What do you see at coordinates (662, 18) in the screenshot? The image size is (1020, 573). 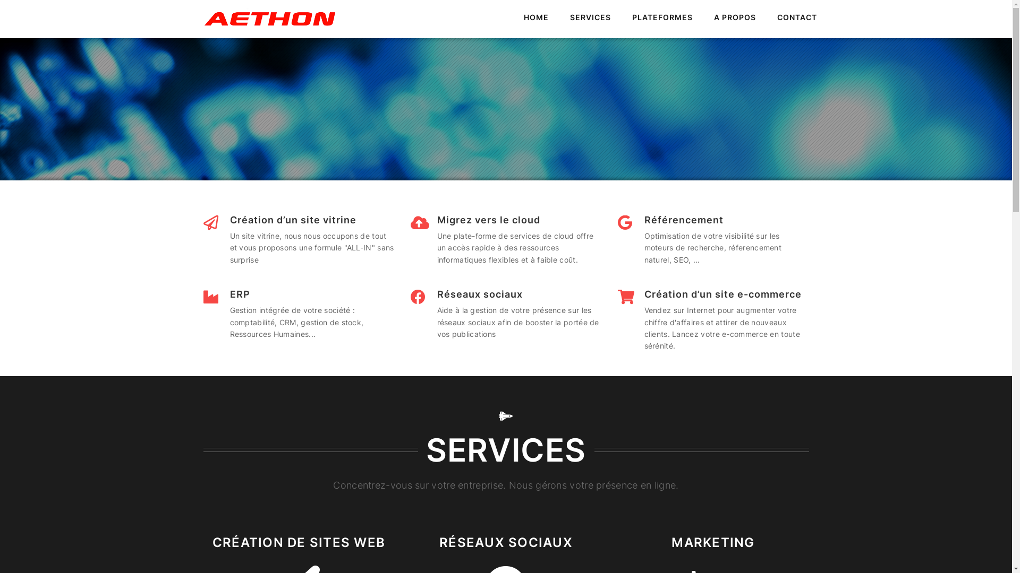 I see `PLATEFORMES` at bounding box center [662, 18].